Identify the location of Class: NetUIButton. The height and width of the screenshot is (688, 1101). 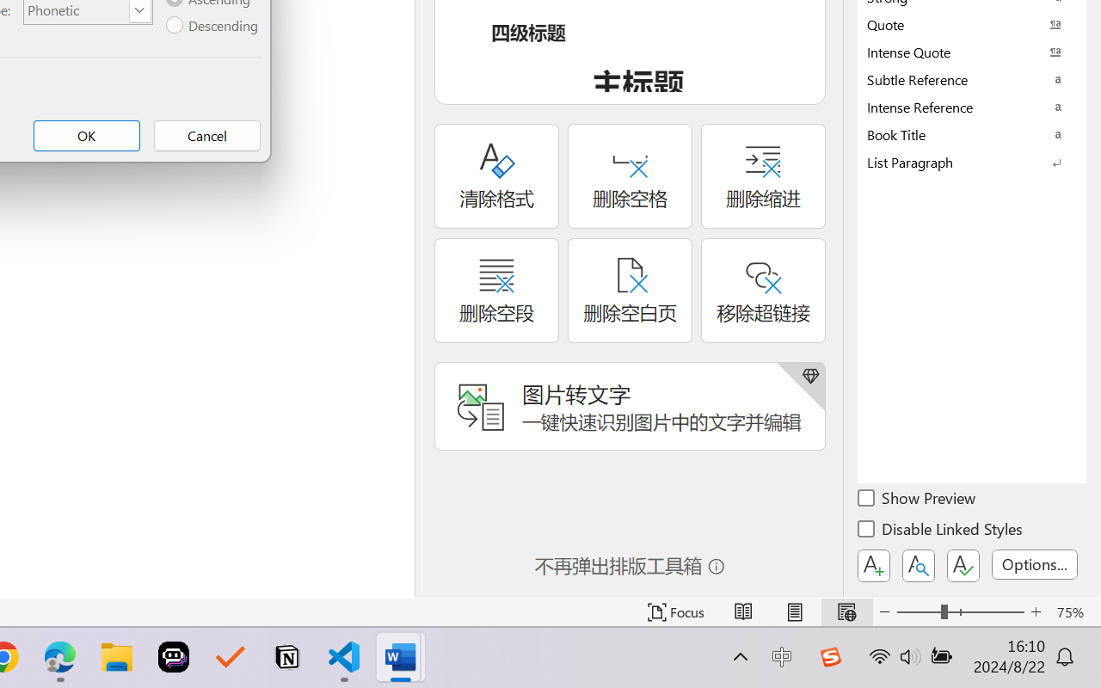
(963, 566).